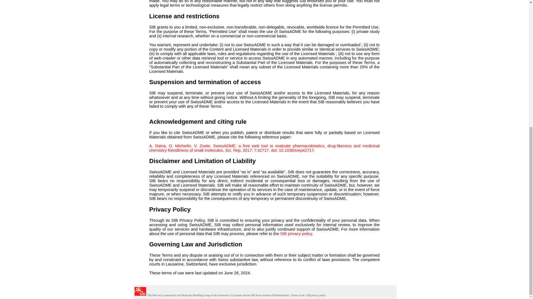 This screenshot has width=533, height=299. I want to click on SIB Swiss Institute of Bioinformatics, so click(270, 295).